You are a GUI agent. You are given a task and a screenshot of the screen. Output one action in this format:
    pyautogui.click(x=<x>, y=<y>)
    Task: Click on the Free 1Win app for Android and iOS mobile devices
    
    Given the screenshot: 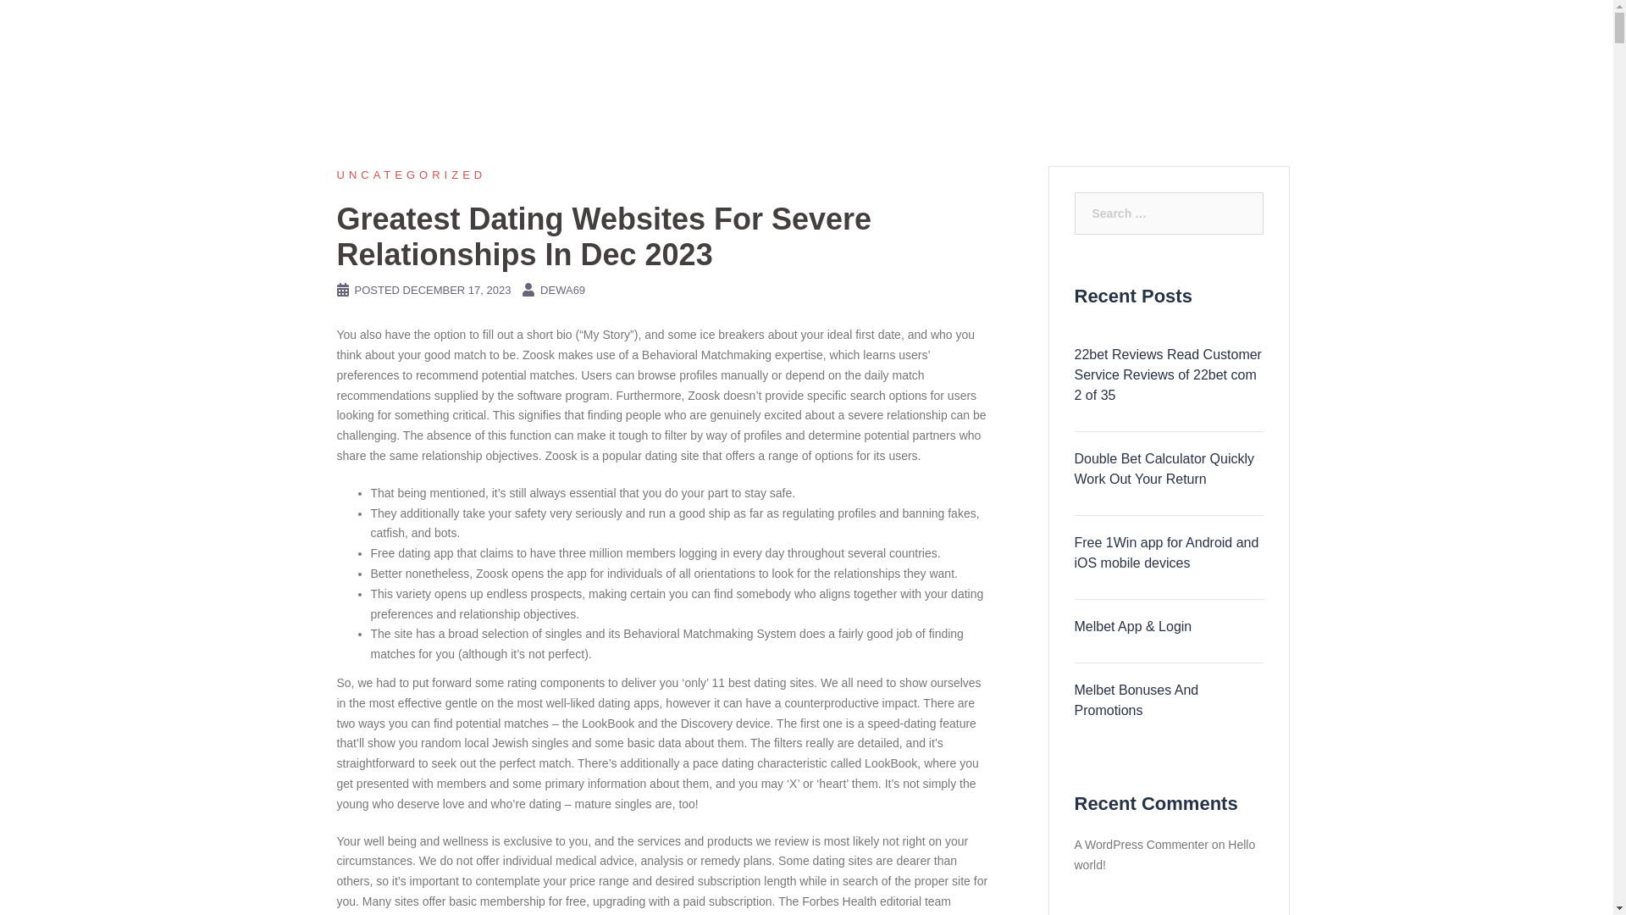 What is the action you would take?
    pyautogui.click(x=1168, y=552)
    